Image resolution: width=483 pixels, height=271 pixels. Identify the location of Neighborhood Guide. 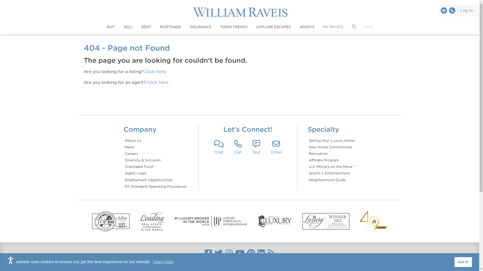
(332, 180).